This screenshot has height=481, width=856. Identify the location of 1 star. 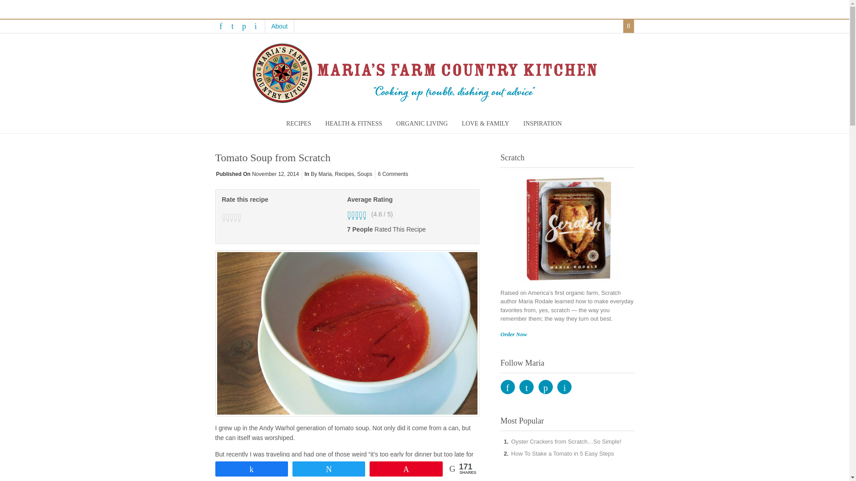
(224, 216).